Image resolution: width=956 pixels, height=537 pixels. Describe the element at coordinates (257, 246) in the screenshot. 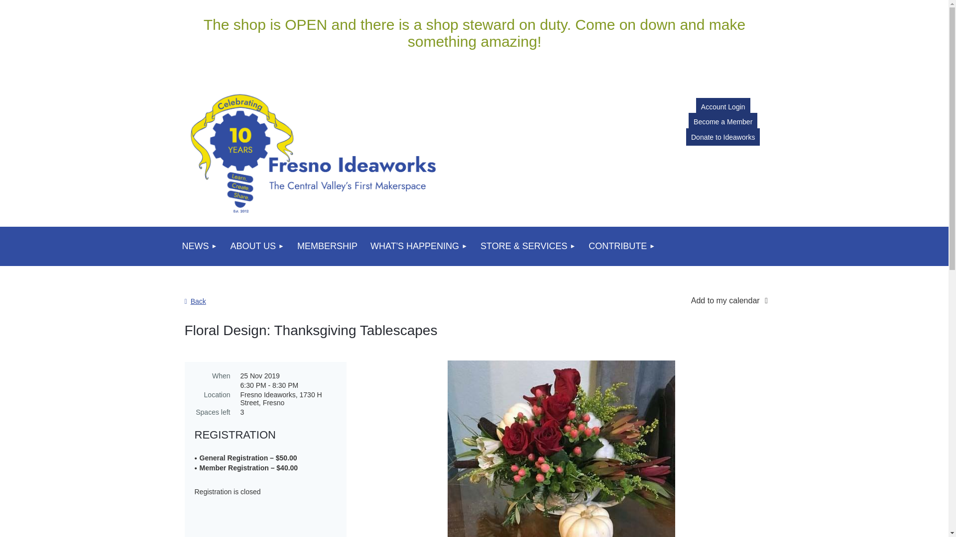

I see `ABOUT US` at that location.